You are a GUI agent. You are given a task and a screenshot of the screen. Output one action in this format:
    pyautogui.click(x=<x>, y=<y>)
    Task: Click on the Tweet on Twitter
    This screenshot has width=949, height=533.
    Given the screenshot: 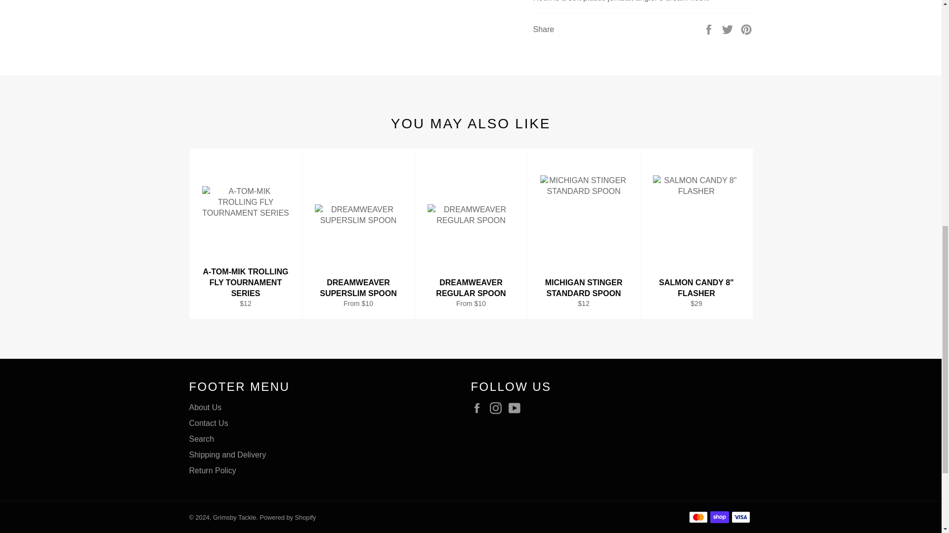 What is the action you would take?
    pyautogui.click(x=729, y=29)
    